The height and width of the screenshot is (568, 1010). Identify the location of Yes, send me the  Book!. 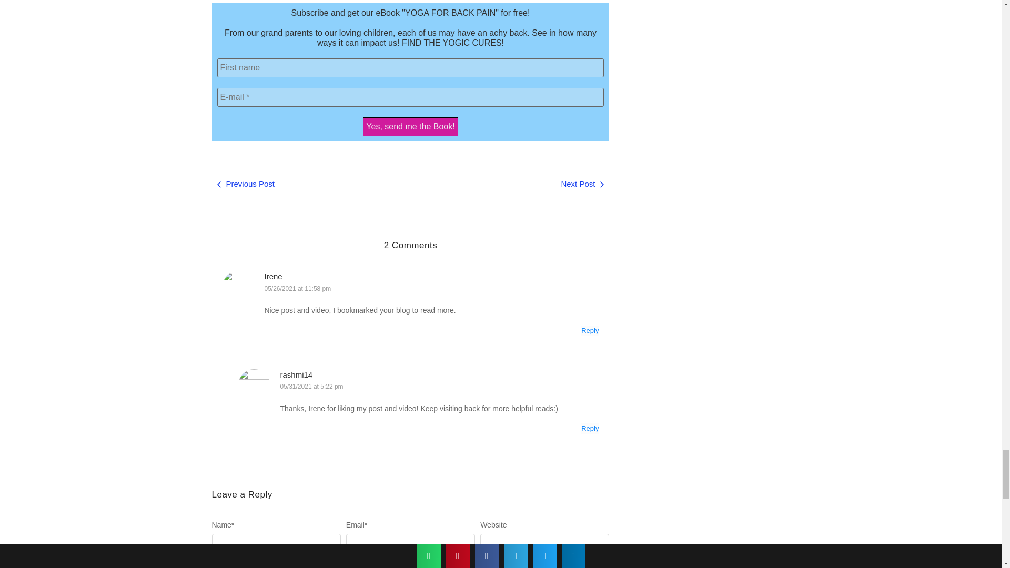
(410, 126).